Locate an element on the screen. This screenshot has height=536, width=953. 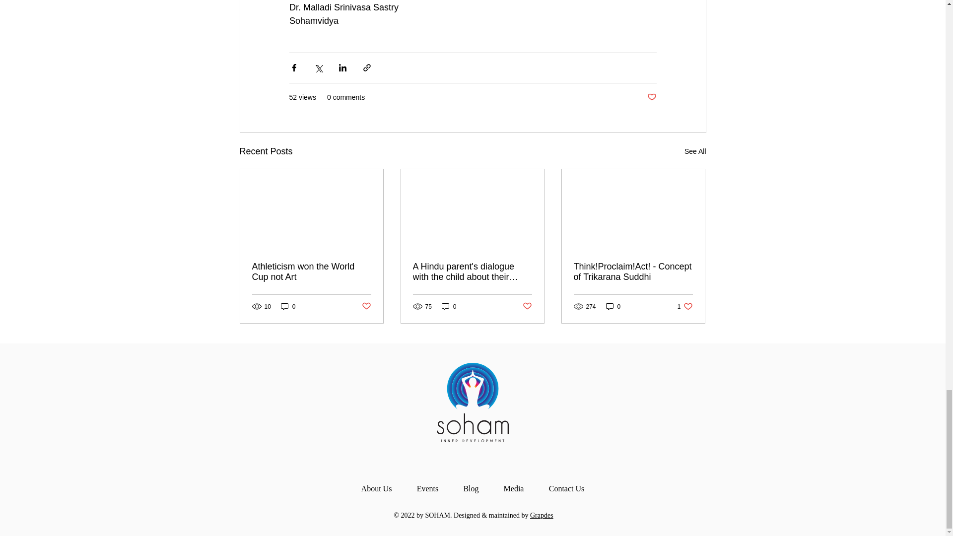
0 is located at coordinates (685, 307).